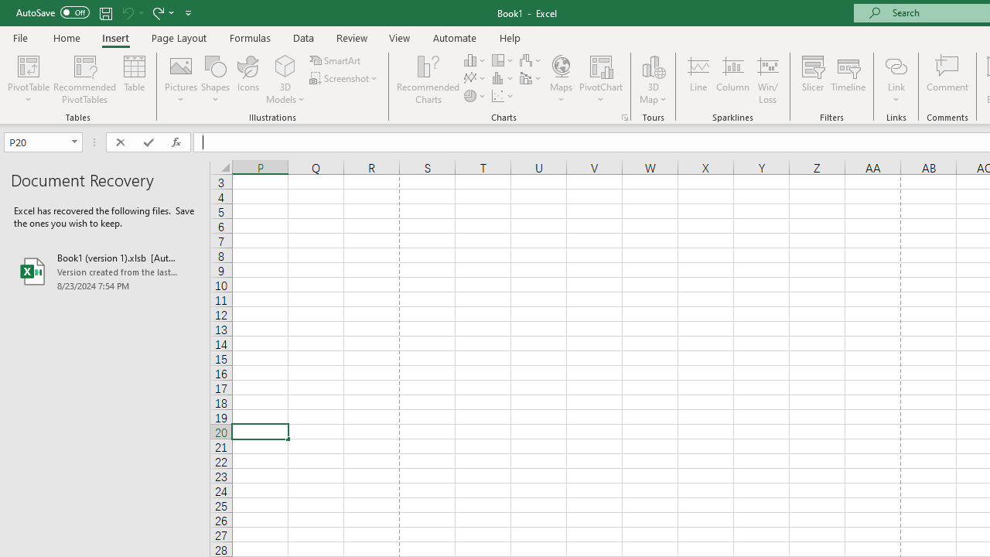 Image resolution: width=990 pixels, height=557 pixels. I want to click on 3D Models, so click(285, 79).